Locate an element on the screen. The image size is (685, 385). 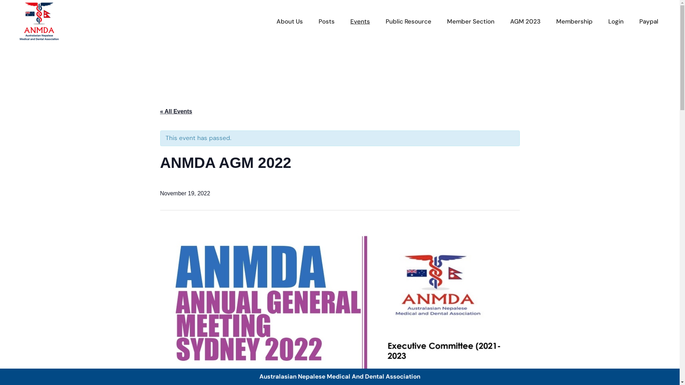
About Us is located at coordinates (290, 21).